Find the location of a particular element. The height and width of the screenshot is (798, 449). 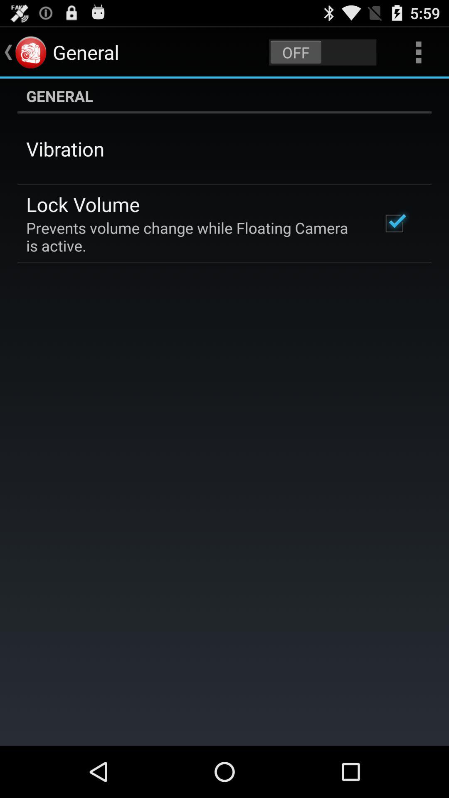

launch item below the lock volume app is located at coordinates (193, 236).